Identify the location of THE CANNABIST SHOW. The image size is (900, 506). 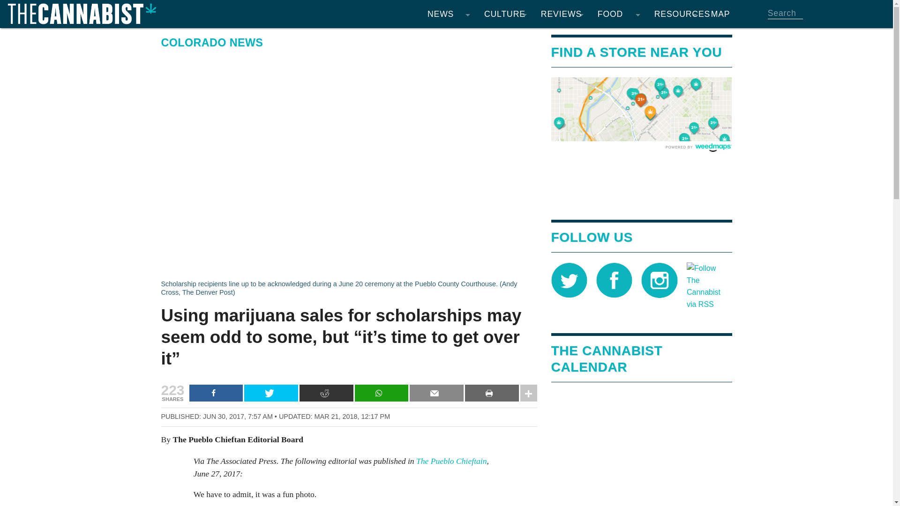
(505, 206).